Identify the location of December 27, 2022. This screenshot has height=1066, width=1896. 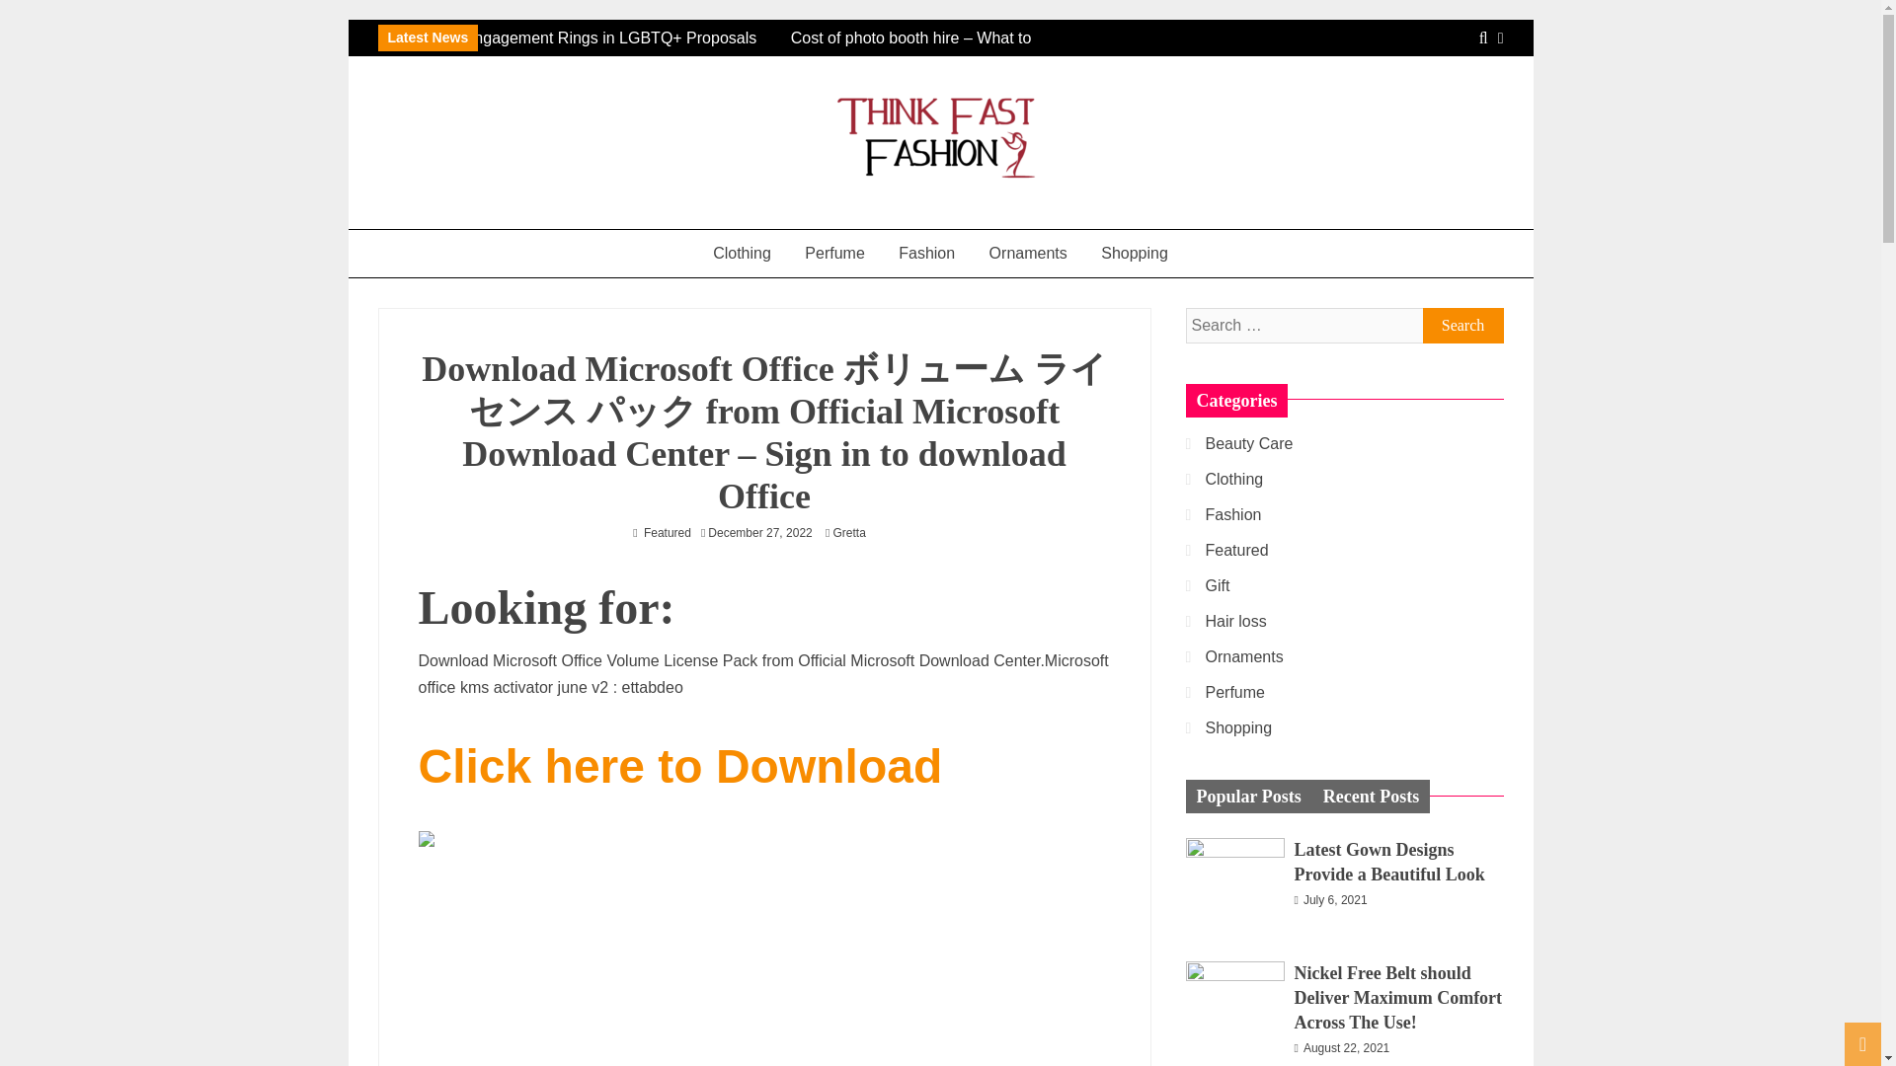
(758, 533).